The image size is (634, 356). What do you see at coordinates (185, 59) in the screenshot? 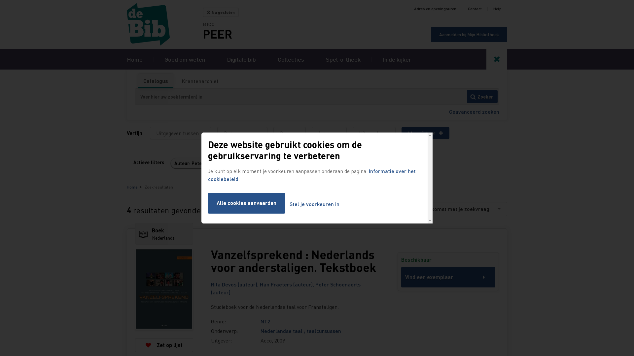
I see `Goed om weten` at bounding box center [185, 59].